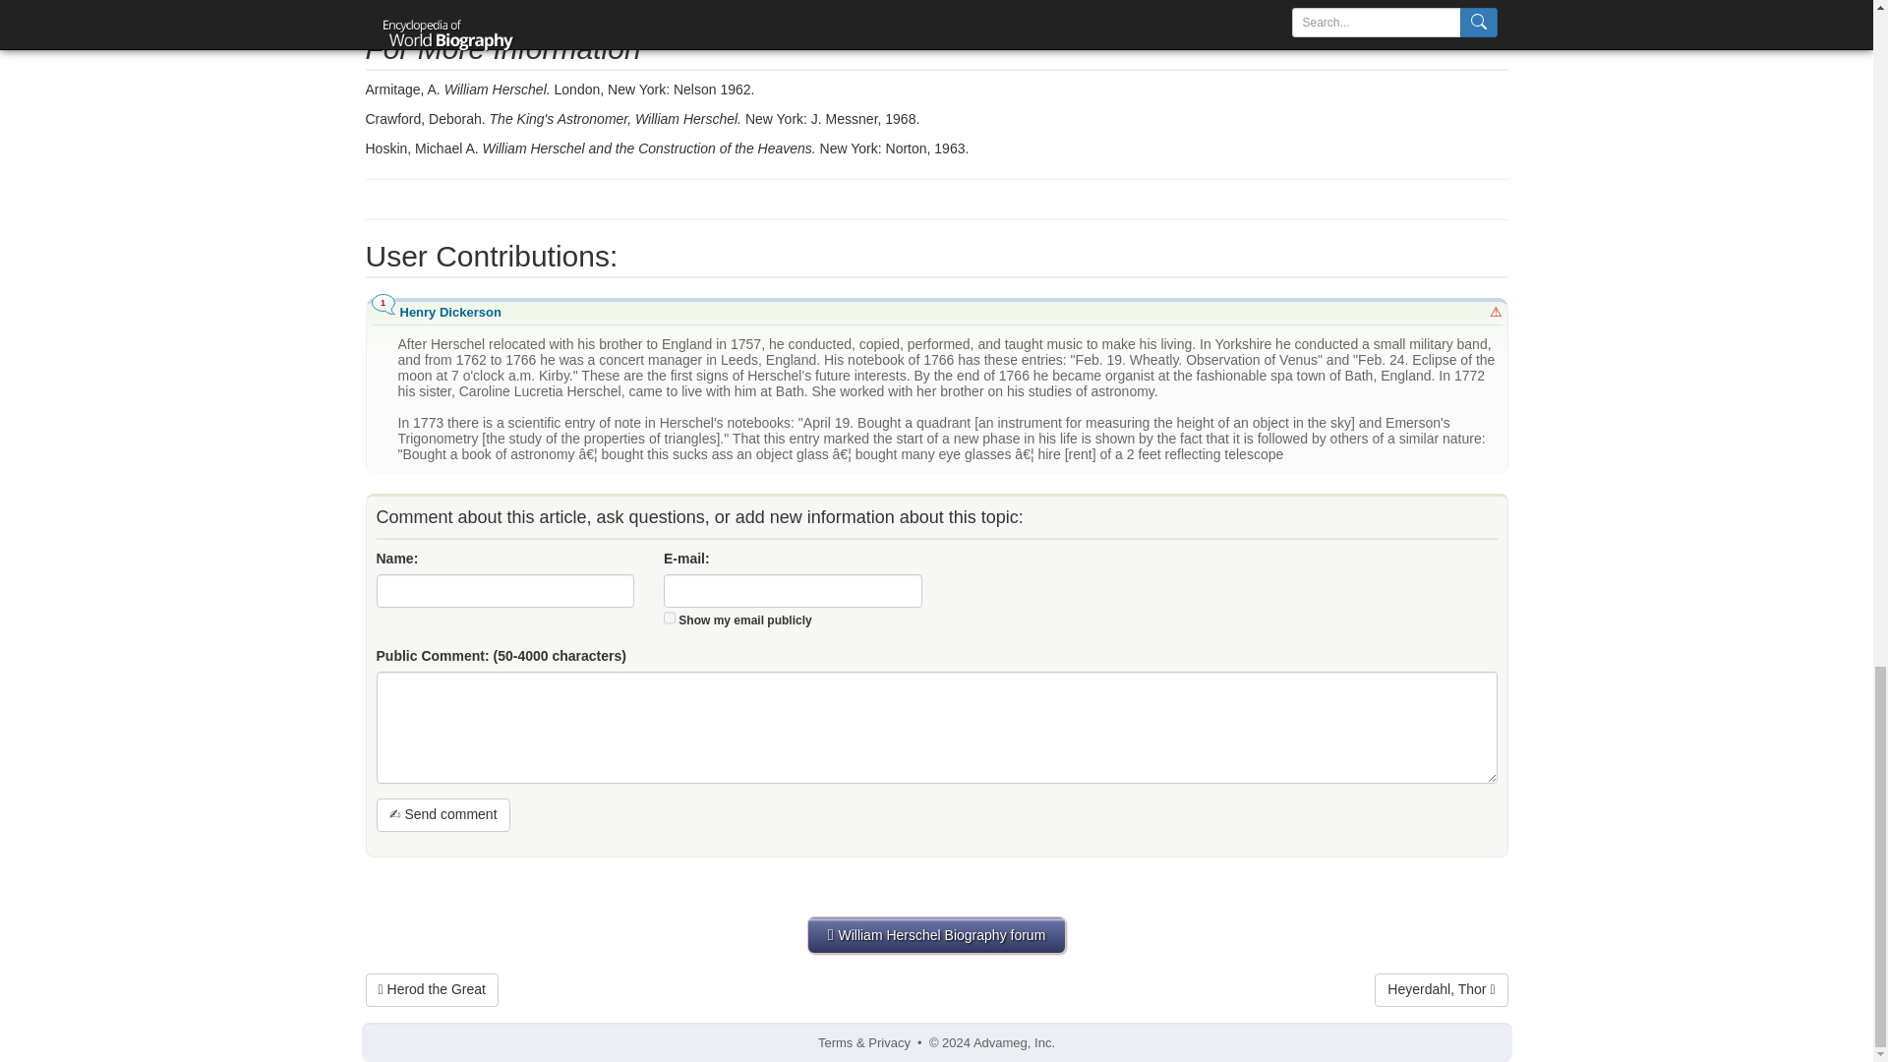  Describe the element at coordinates (432, 989) in the screenshot. I see `Herod the Great` at that location.